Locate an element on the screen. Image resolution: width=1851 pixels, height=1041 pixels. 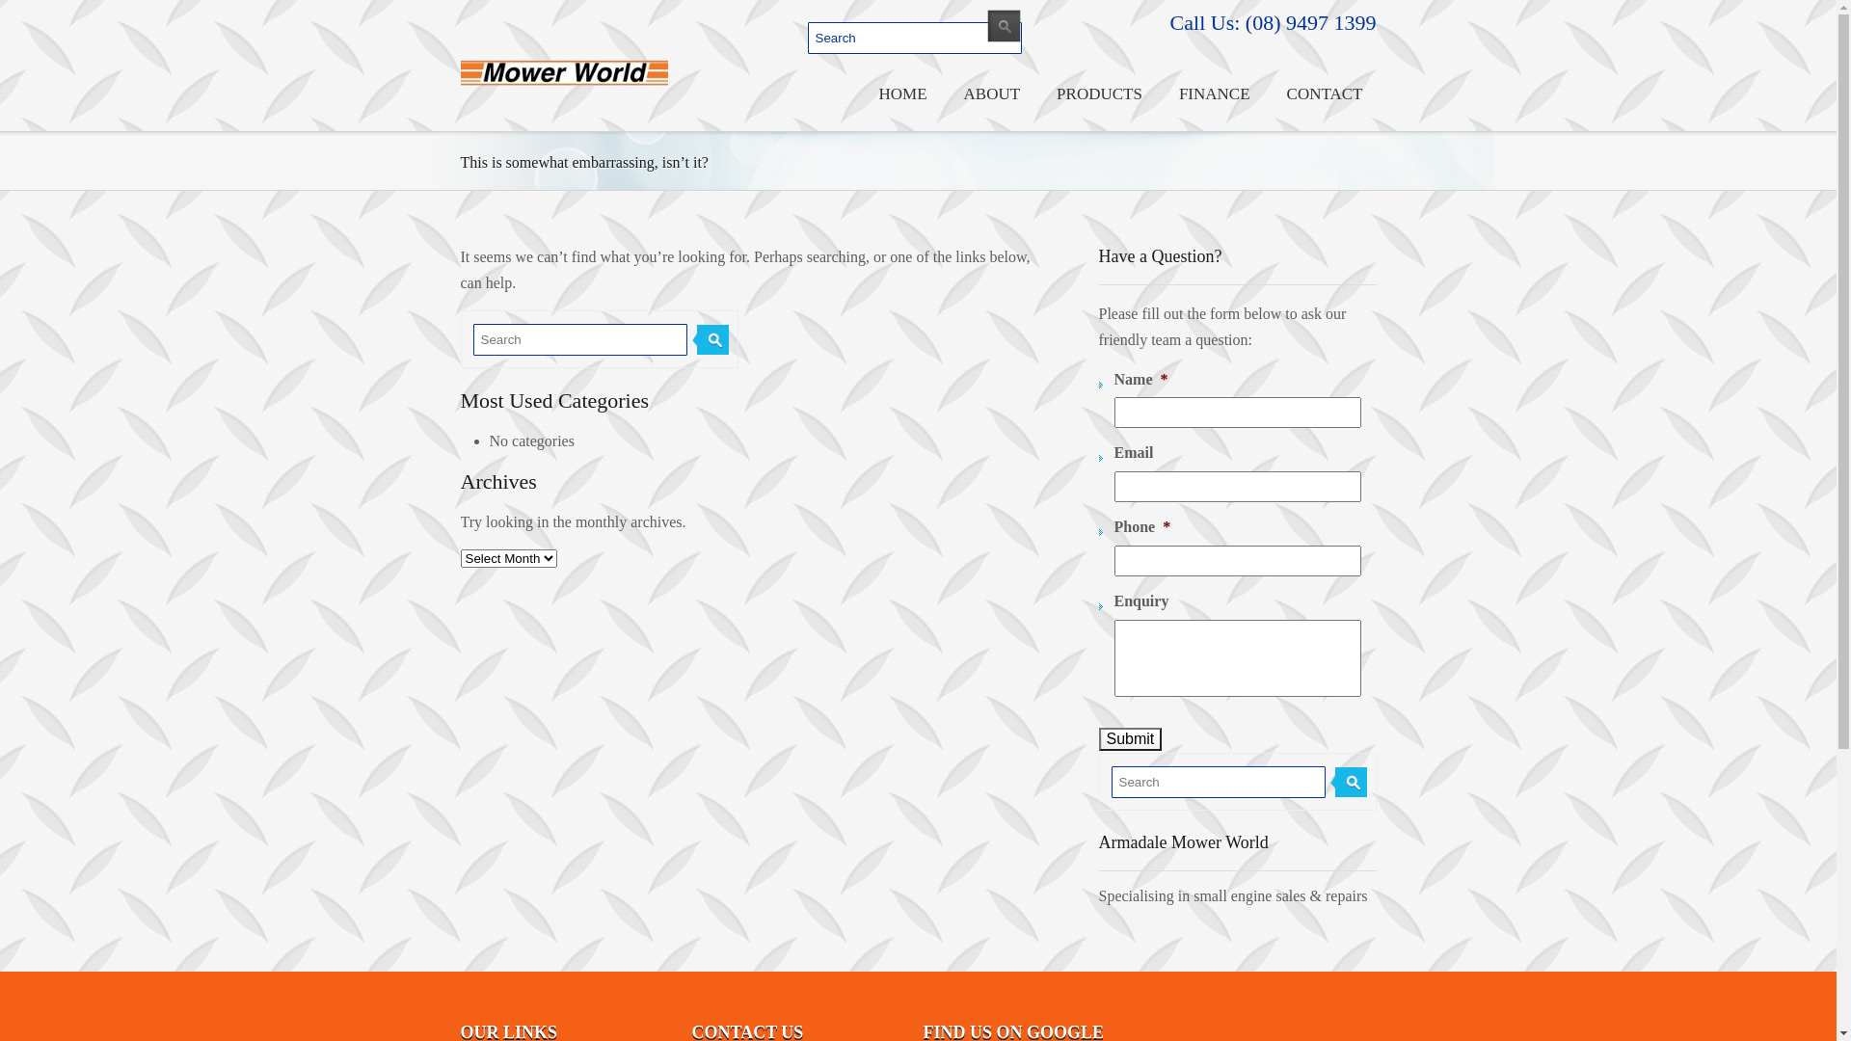
HOME is located at coordinates (901, 91).